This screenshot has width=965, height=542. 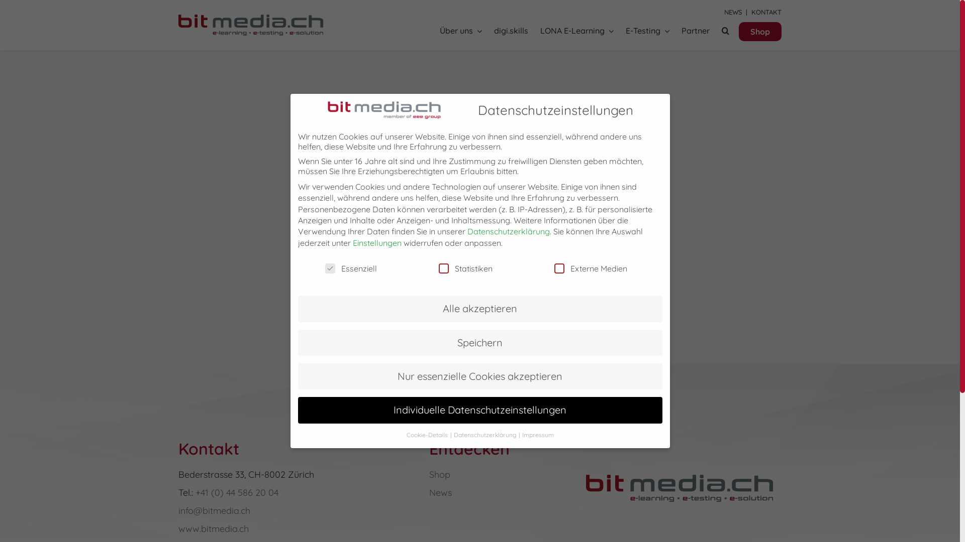 What do you see at coordinates (214, 511) in the screenshot?
I see `info@bitmedia.ch` at bounding box center [214, 511].